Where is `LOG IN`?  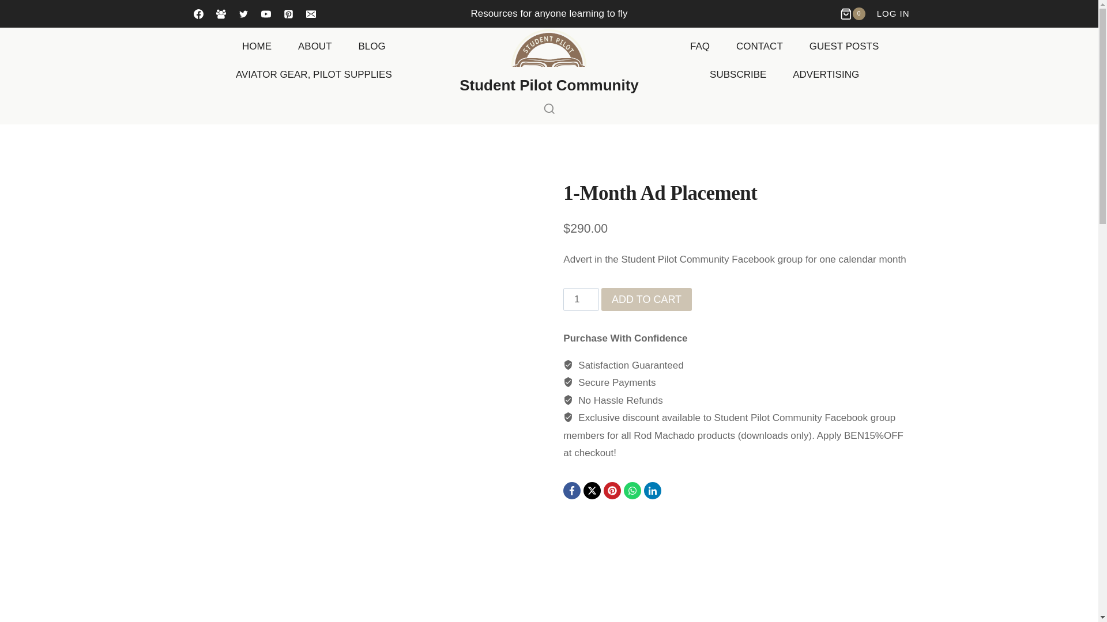
LOG IN is located at coordinates (893, 13).